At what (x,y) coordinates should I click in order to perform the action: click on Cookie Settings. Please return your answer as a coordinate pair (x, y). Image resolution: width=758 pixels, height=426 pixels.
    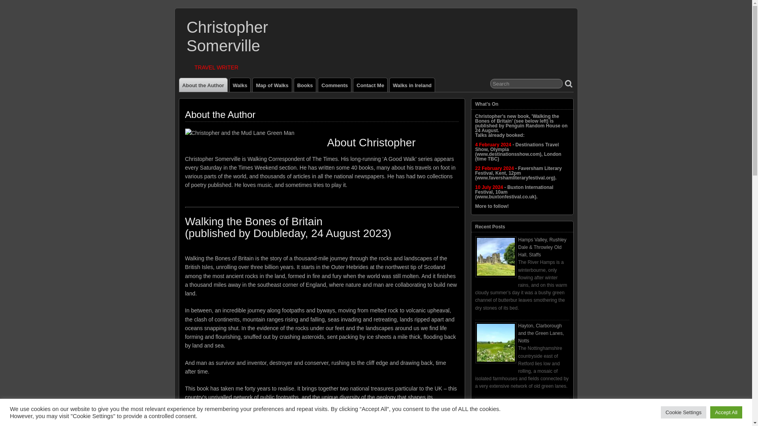
    Looking at the image, I should click on (684, 412).